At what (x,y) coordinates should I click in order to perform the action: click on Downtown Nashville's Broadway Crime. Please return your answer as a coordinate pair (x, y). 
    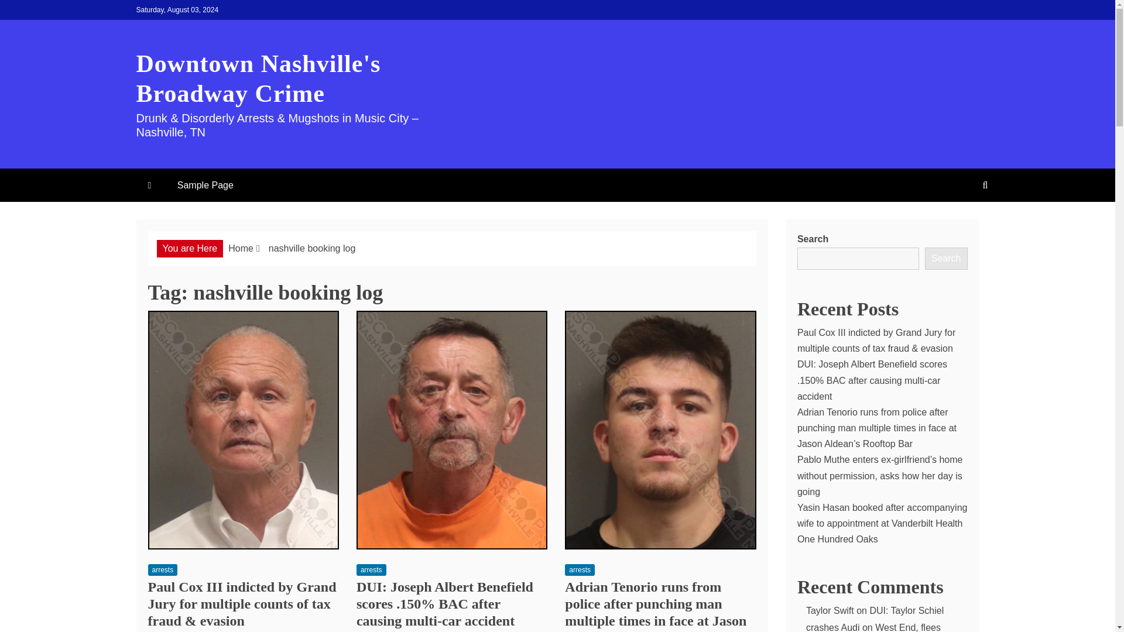
    Looking at the image, I should click on (258, 78).